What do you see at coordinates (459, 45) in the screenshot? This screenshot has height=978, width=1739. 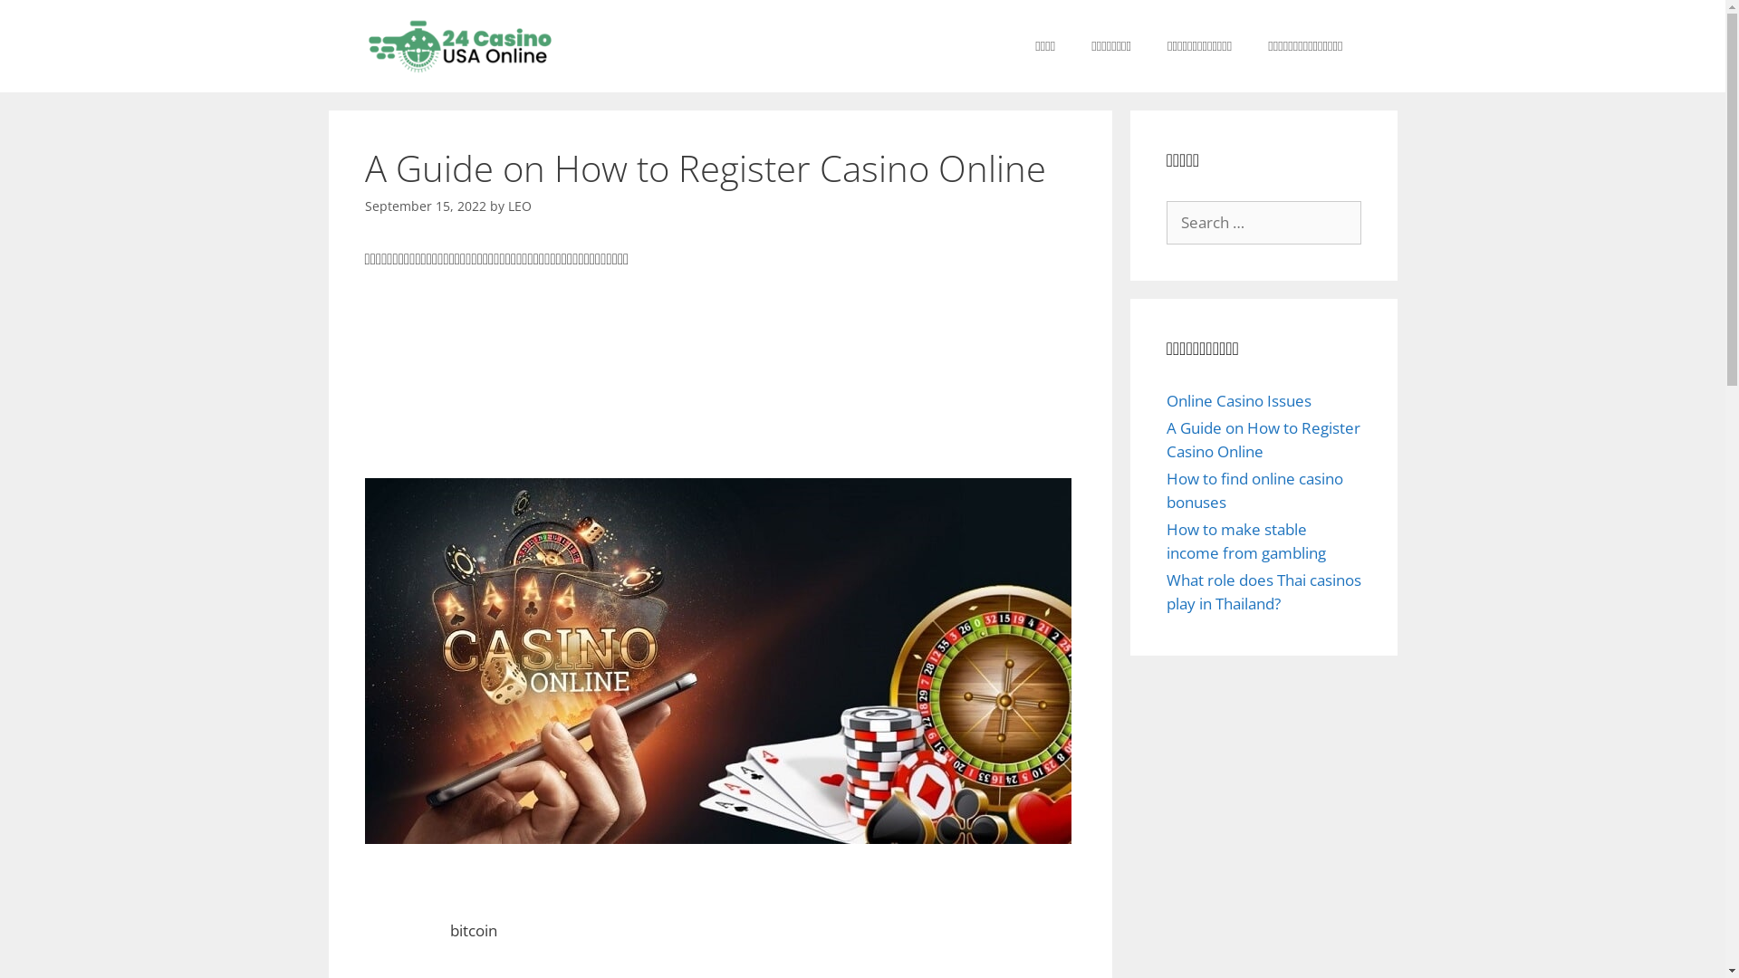 I see `24 Casino USA Online` at bounding box center [459, 45].